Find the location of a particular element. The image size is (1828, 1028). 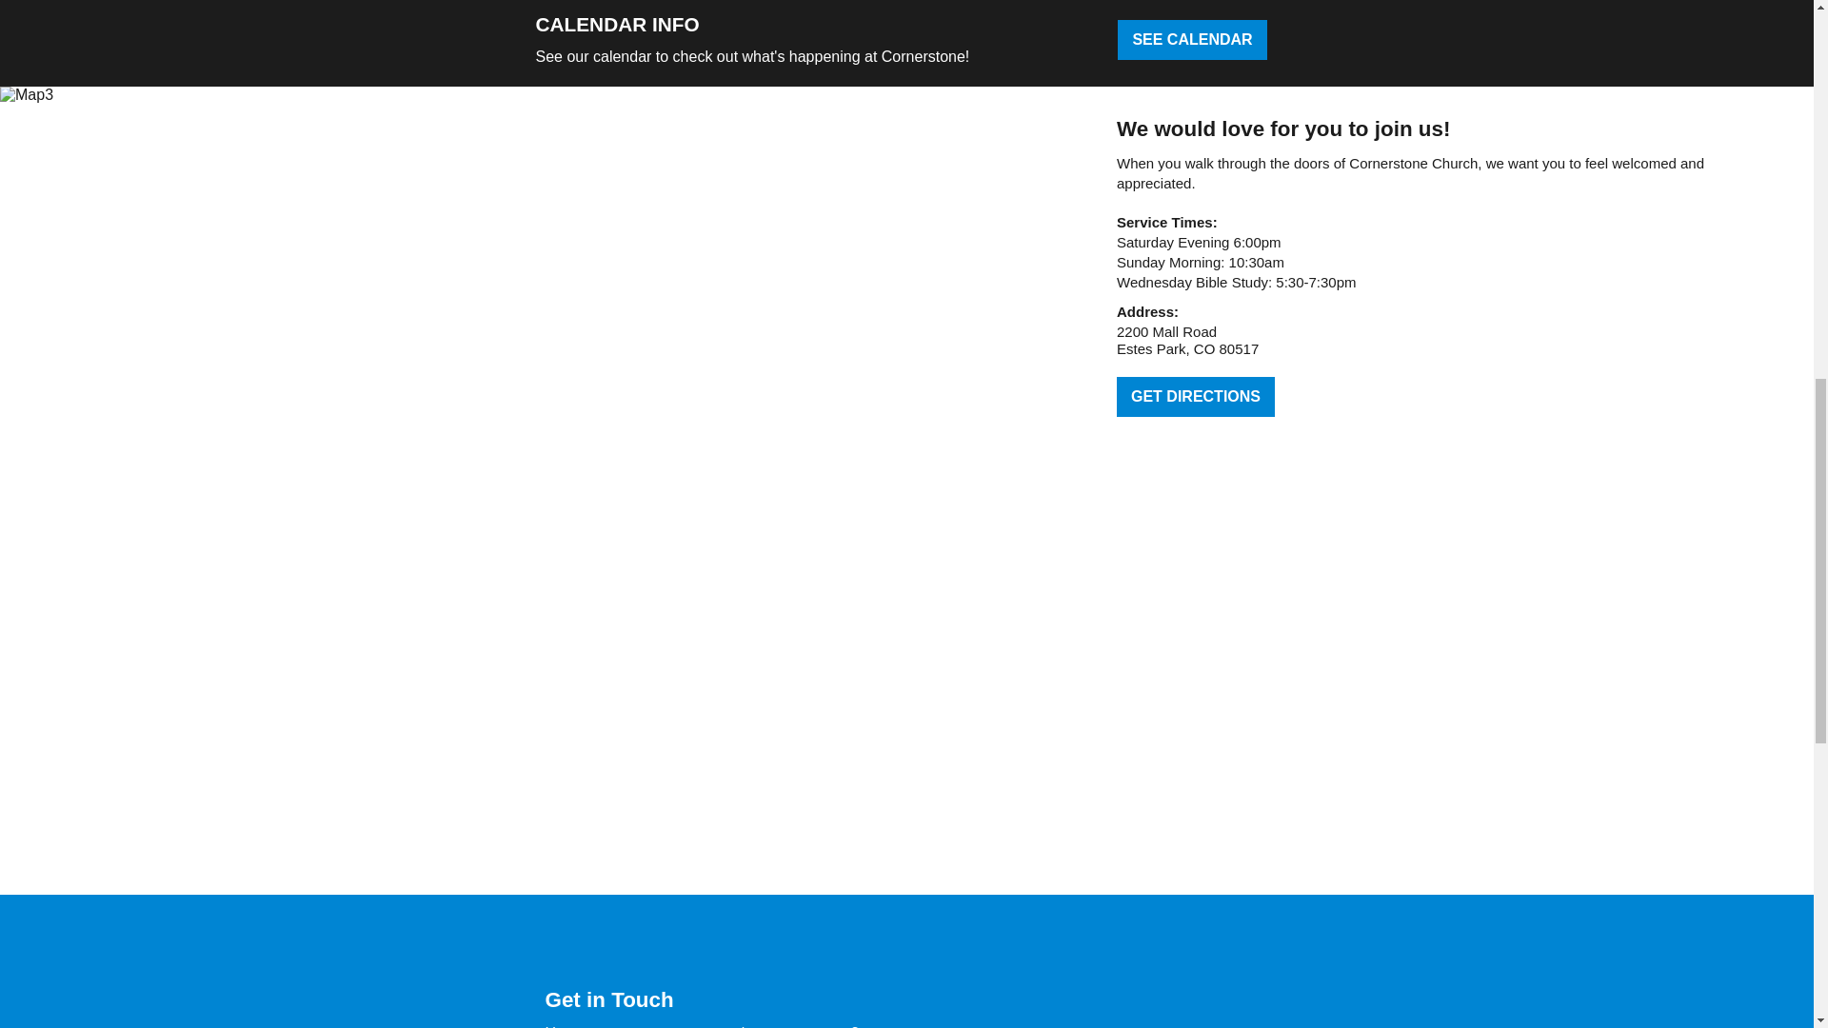

GET DIRECTIONS is located at coordinates (1196, 397).